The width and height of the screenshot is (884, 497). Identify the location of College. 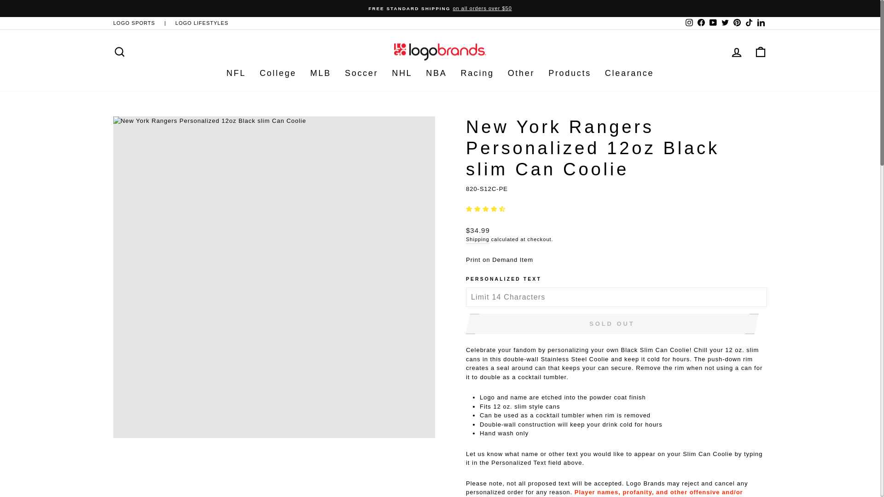
(278, 74).